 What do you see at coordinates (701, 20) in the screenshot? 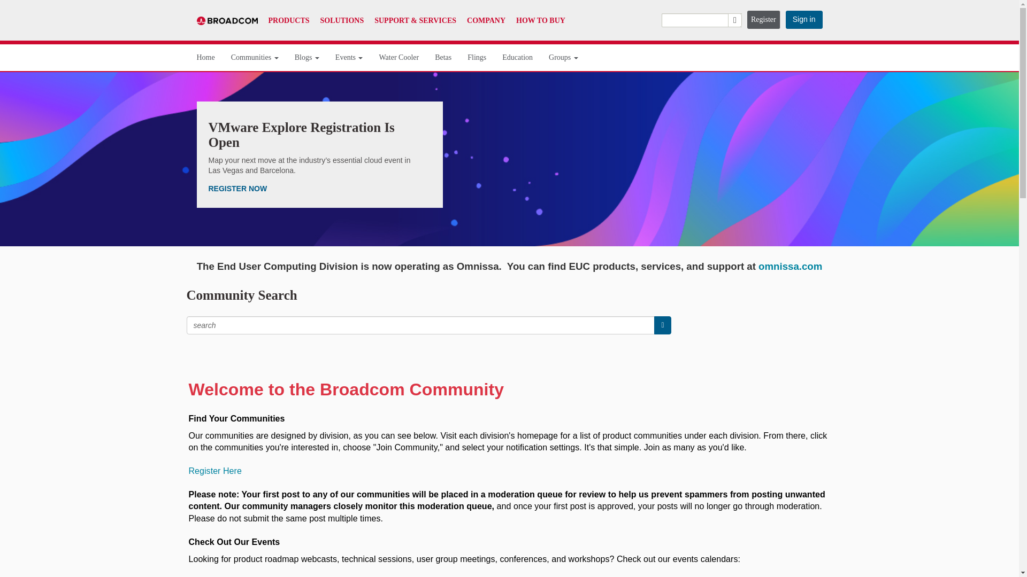
I see `search` at bounding box center [701, 20].